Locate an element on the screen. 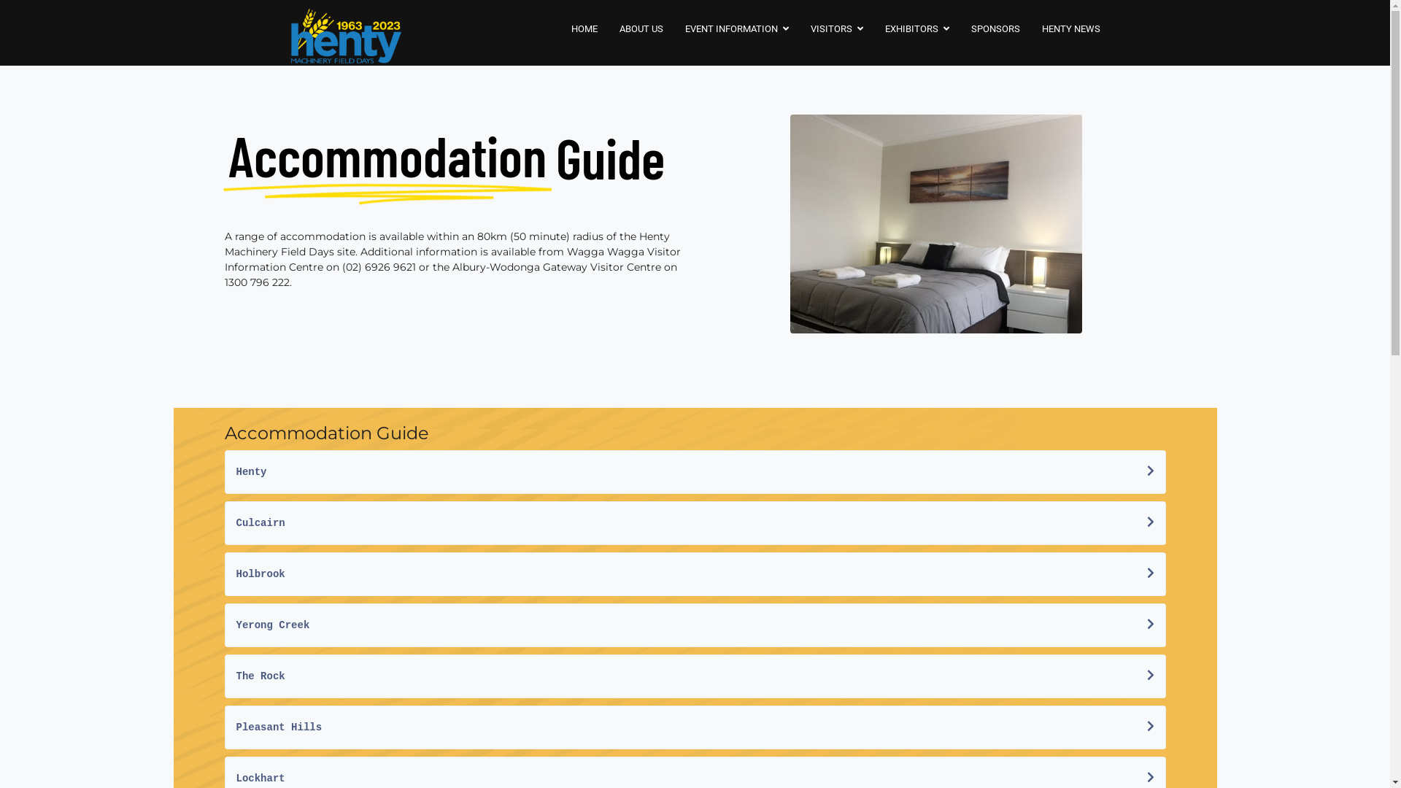 The image size is (1401, 788). EXHIBITORS is located at coordinates (917, 29).